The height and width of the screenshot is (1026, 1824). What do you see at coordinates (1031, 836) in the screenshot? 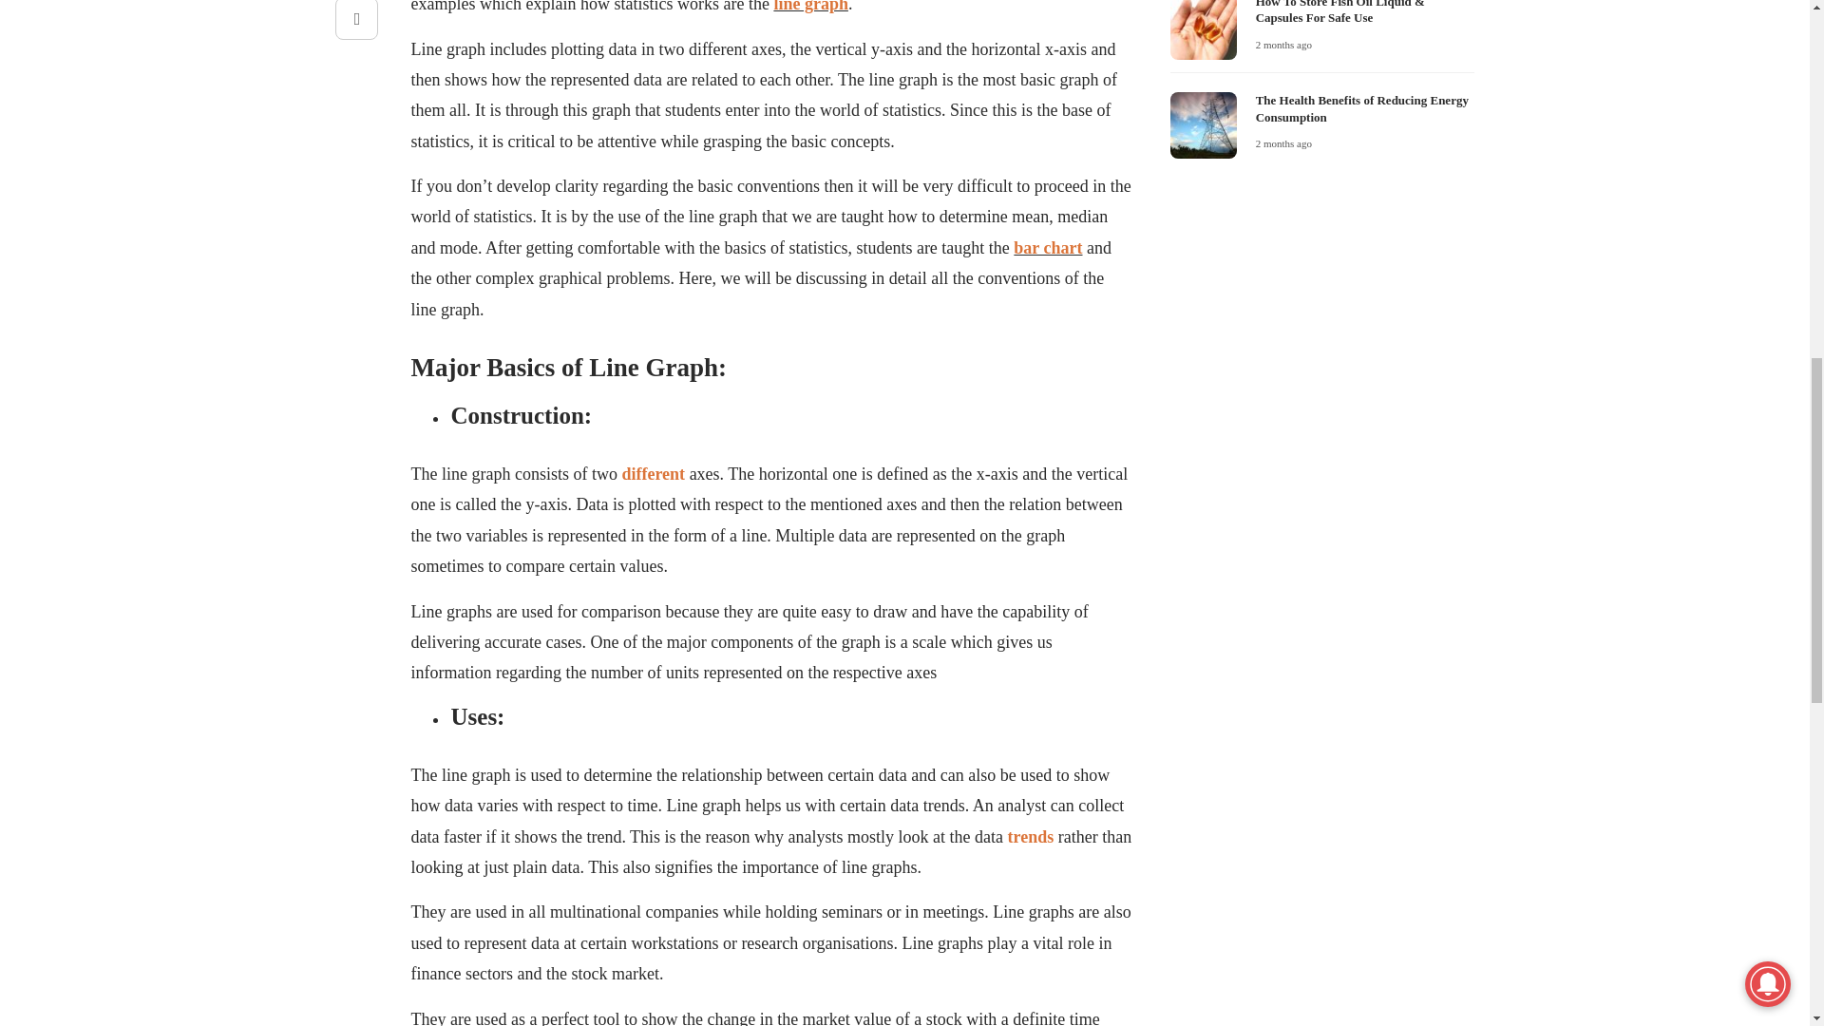
I see `trends` at bounding box center [1031, 836].